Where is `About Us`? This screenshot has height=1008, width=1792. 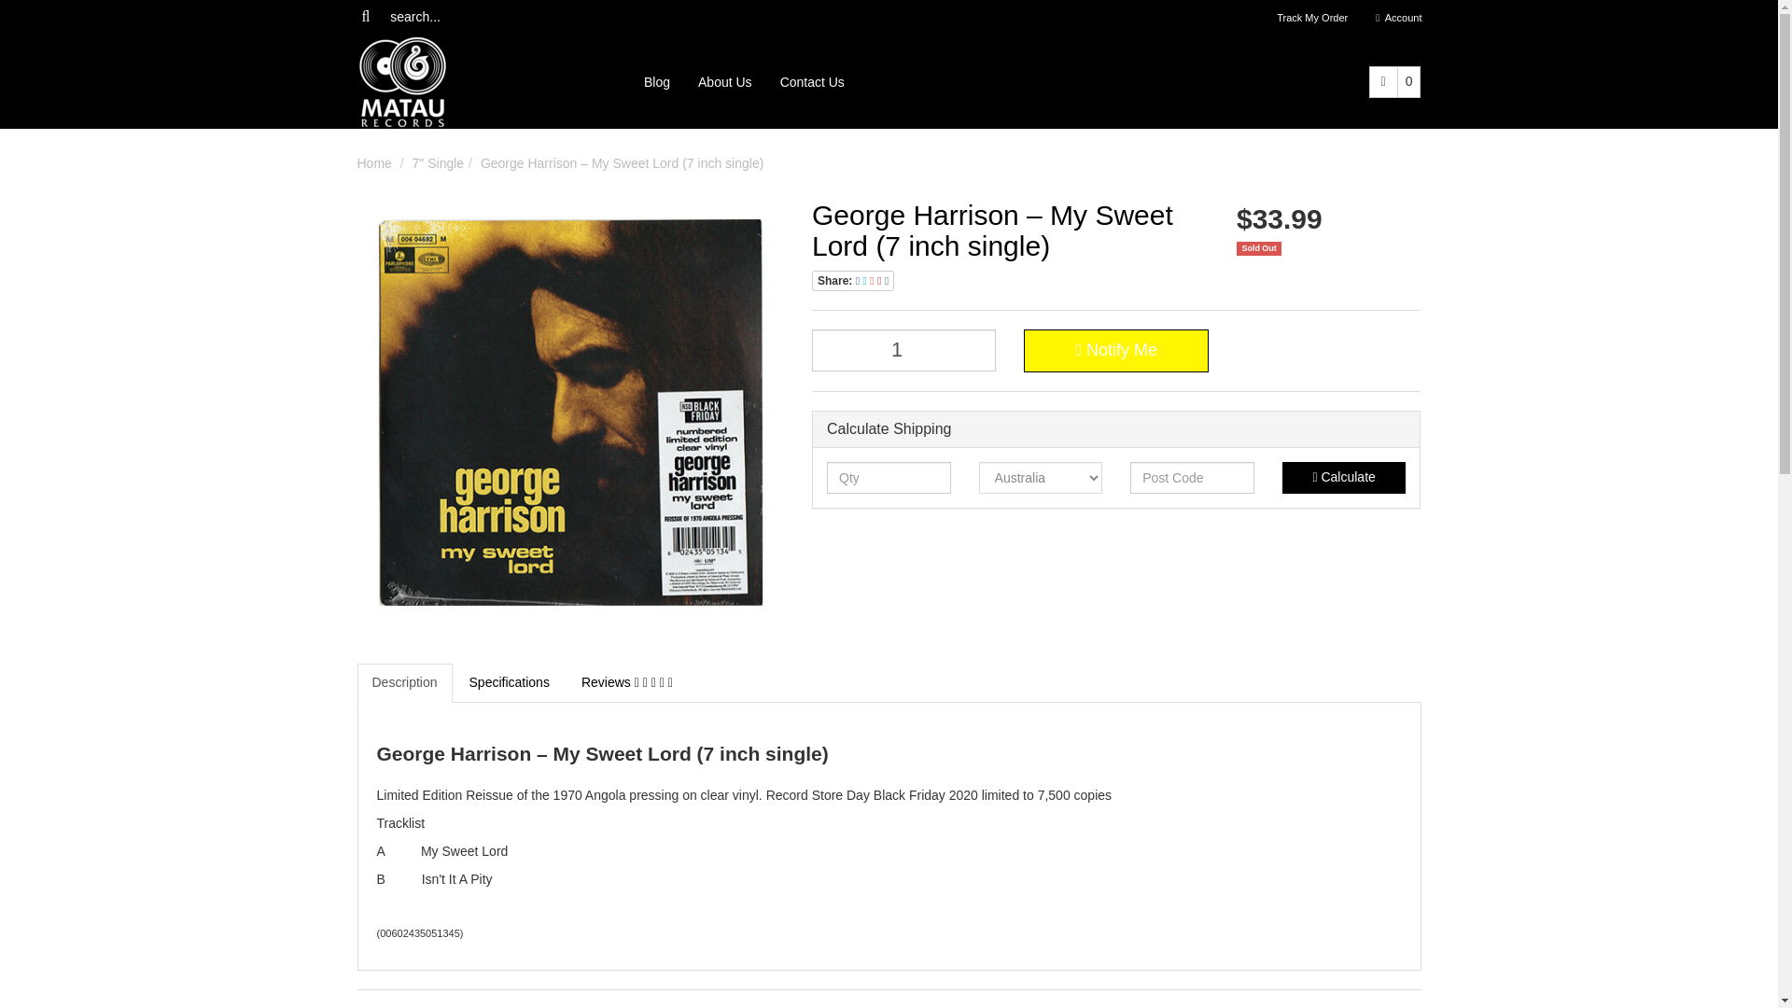 About Us is located at coordinates (725, 82).